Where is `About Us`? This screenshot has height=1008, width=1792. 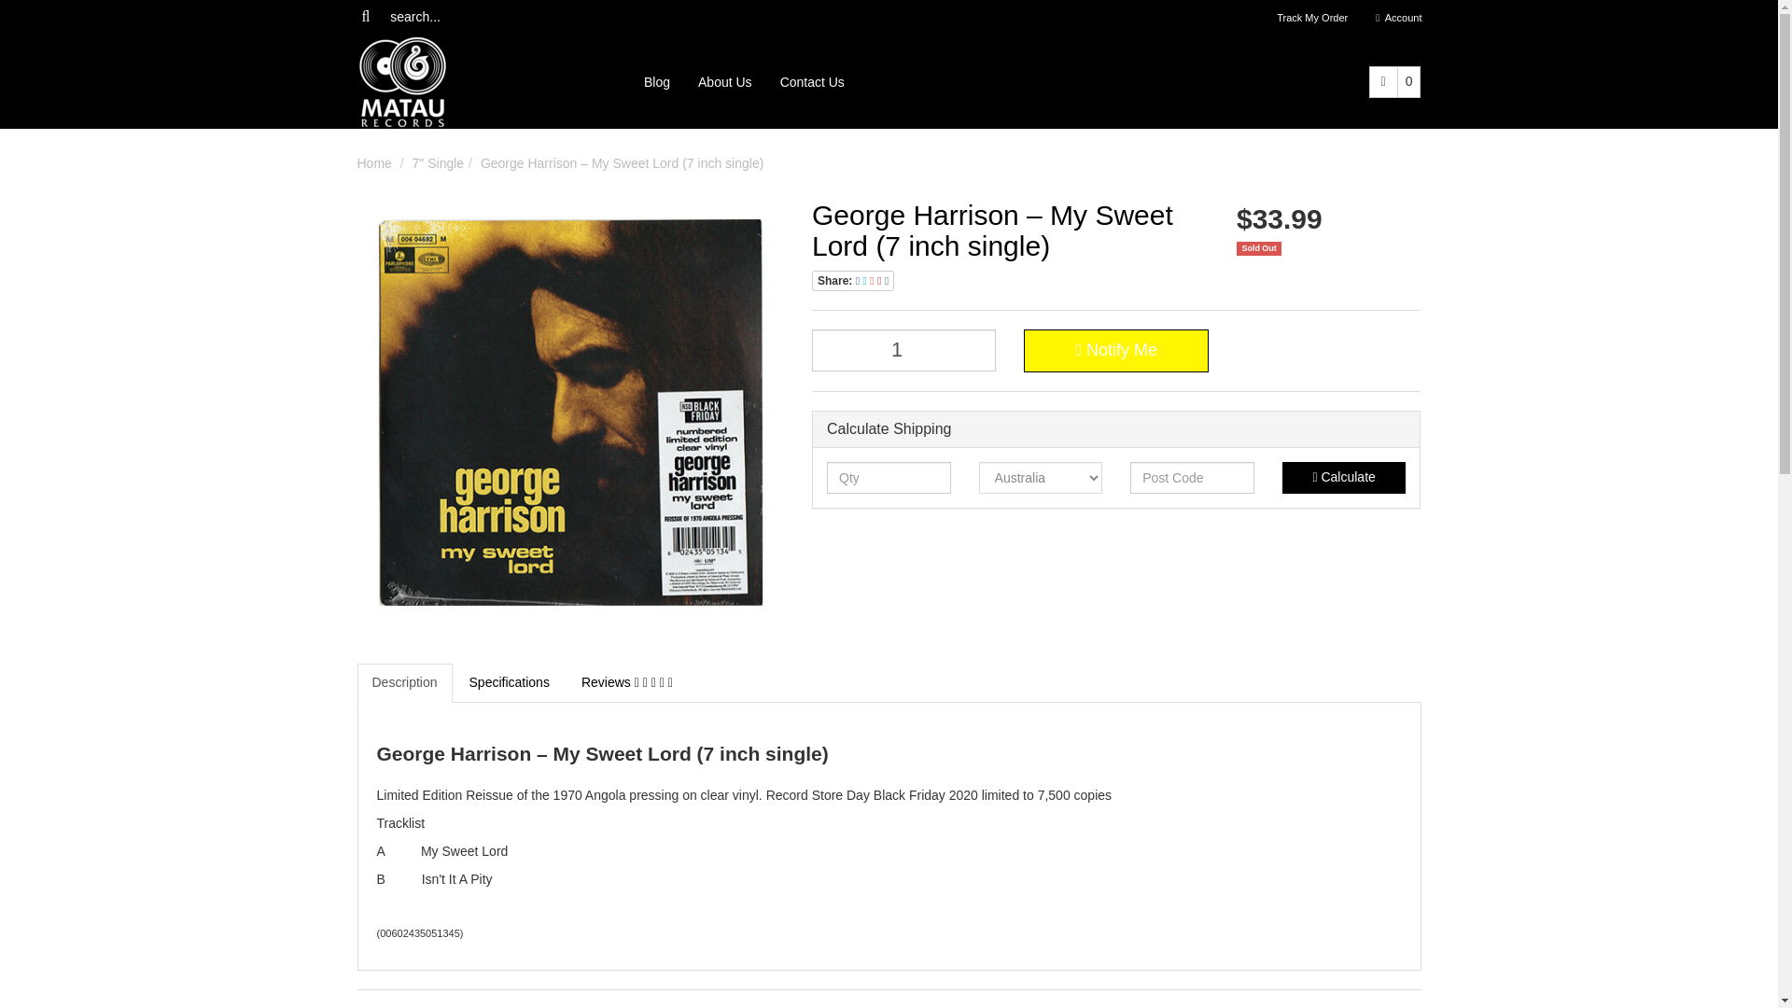 About Us is located at coordinates (725, 82).